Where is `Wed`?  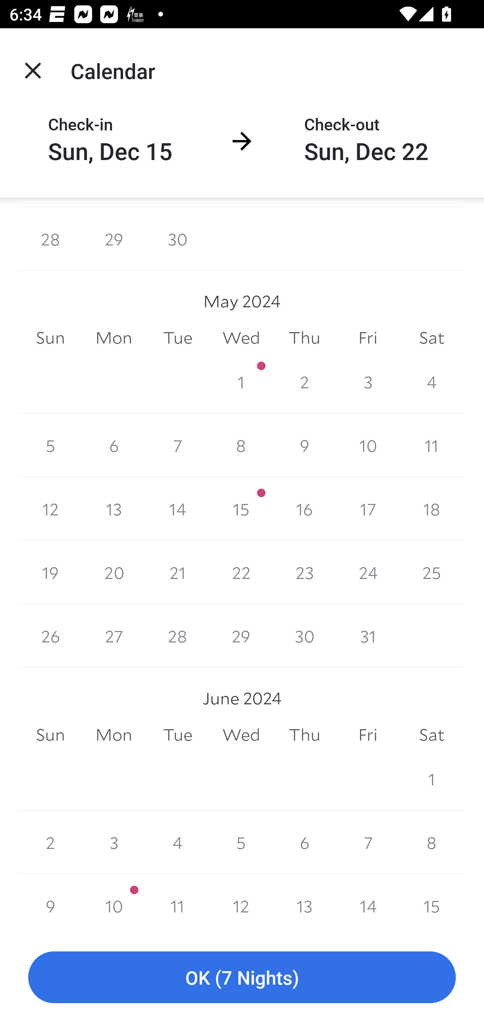 Wed is located at coordinates (241, 338).